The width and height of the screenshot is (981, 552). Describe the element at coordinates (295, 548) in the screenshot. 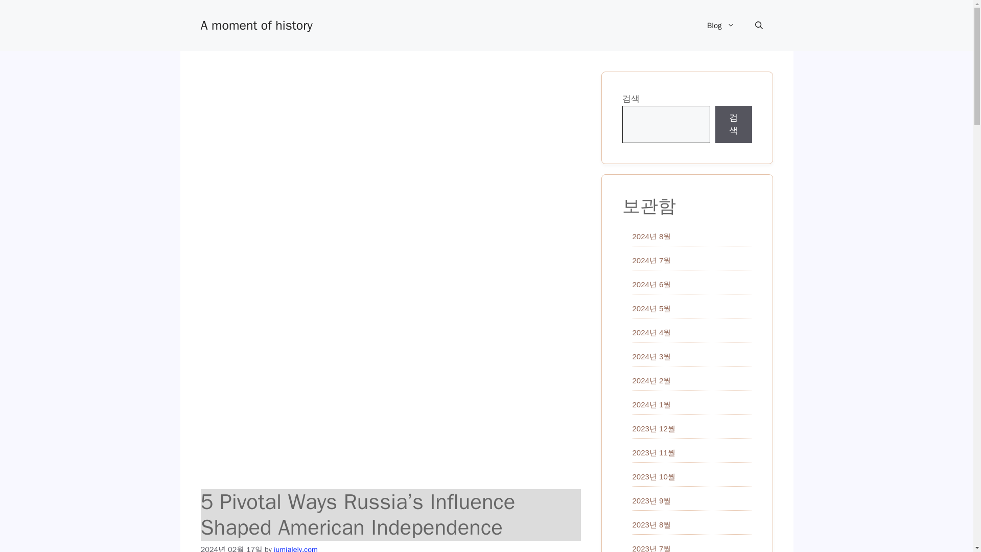

I see `jumialely.com` at that location.